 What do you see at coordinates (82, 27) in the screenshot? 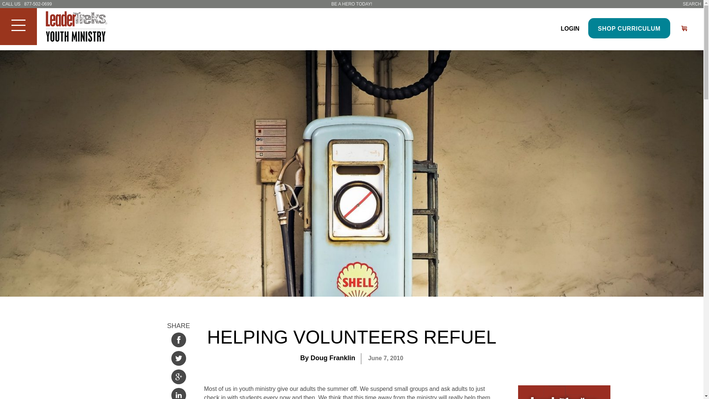
I see `LEADERTREKS YOUTH MINISTRY` at bounding box center [82, 27].